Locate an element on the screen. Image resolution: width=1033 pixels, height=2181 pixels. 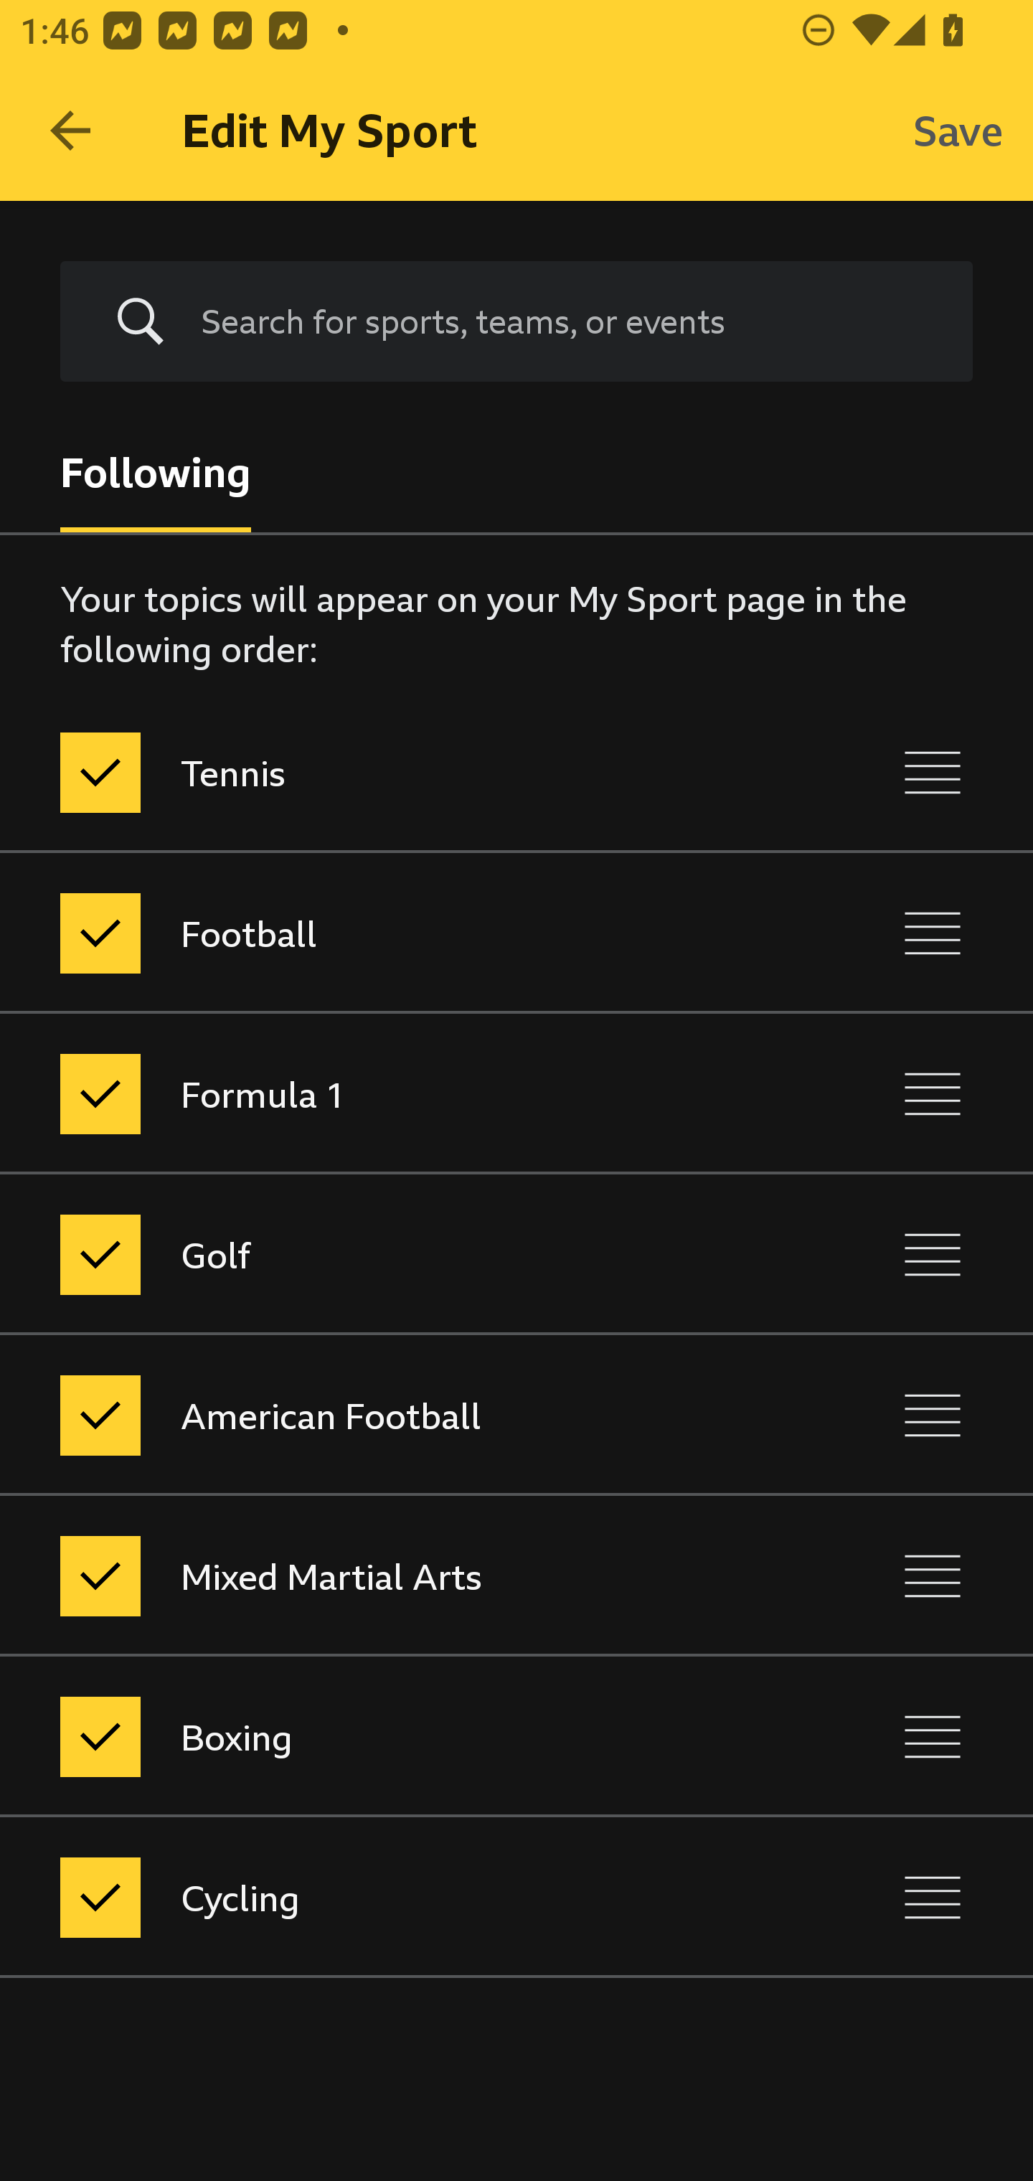
Golf is located at coordinates (396, 1254).